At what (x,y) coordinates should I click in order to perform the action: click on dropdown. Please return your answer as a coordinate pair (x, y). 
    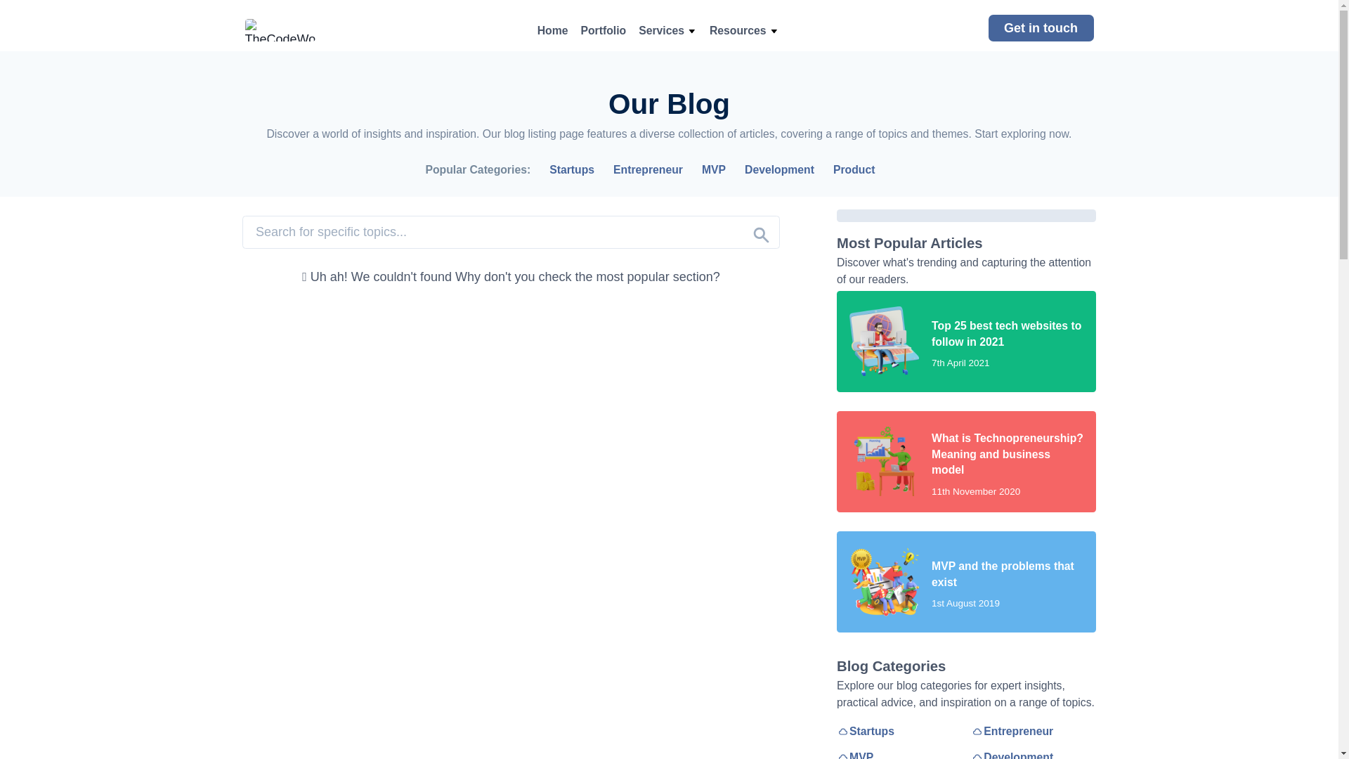
    Looking at the image, I should click on (691, 31).